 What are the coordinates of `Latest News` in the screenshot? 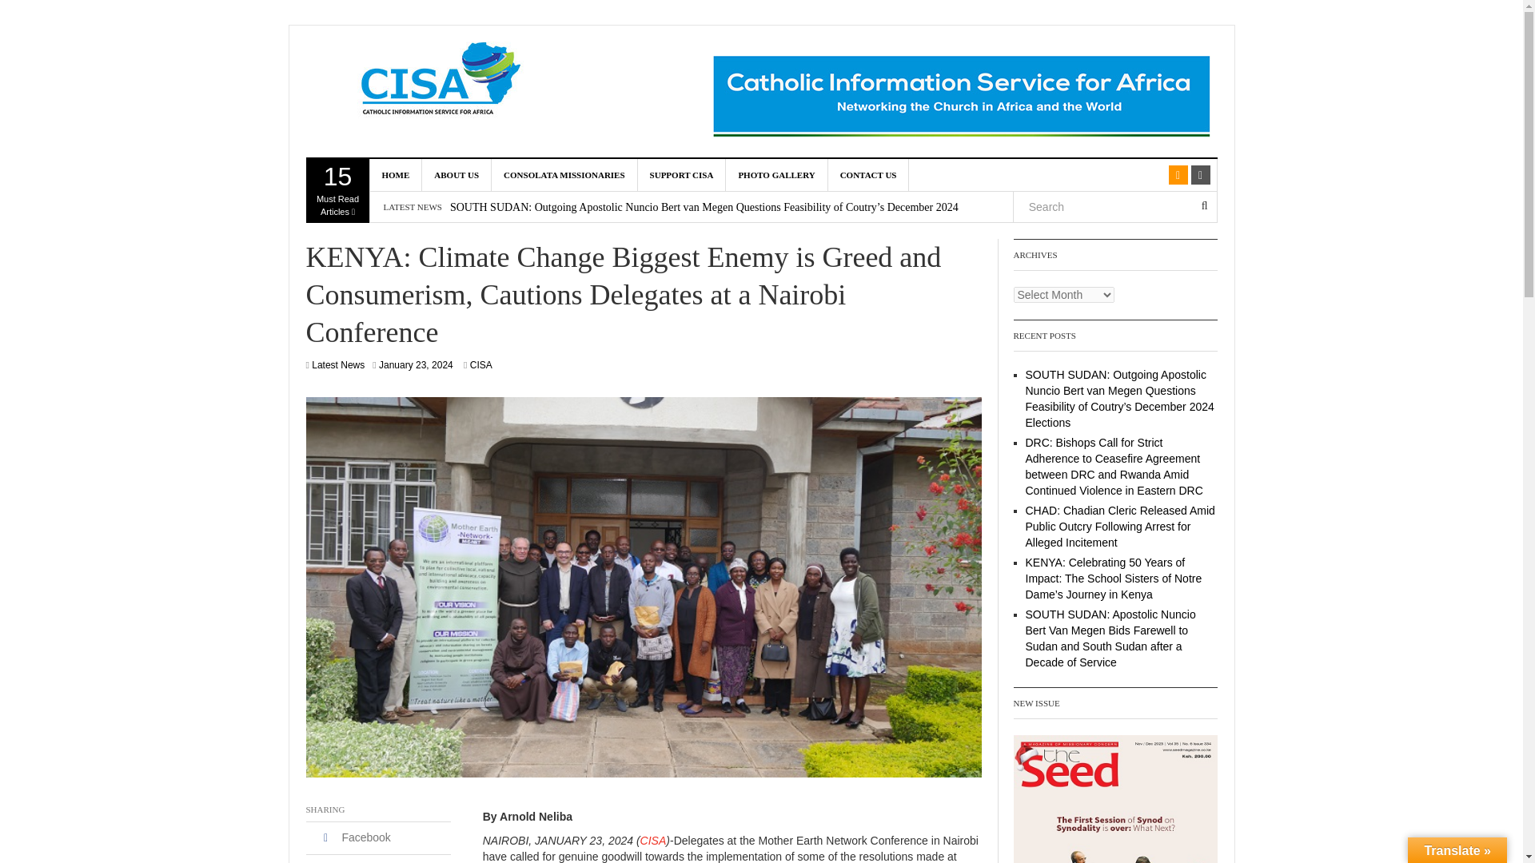 It's located at (416, 365).